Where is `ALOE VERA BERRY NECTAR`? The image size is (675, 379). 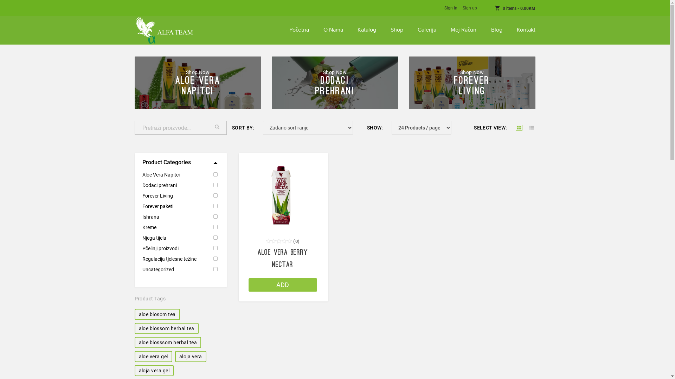
ALOE VERA BERRY NECTAR is located at coordinates (283, 259).